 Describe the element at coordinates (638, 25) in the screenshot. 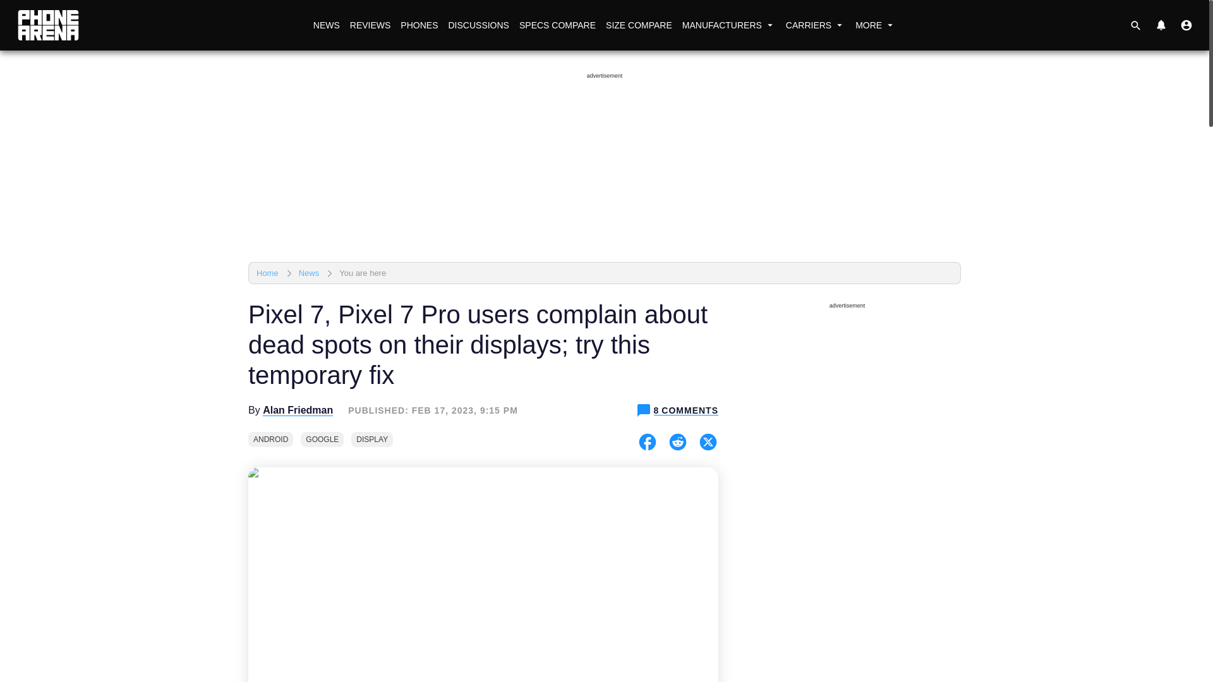

I see `SIZE COMPARE` at that location.